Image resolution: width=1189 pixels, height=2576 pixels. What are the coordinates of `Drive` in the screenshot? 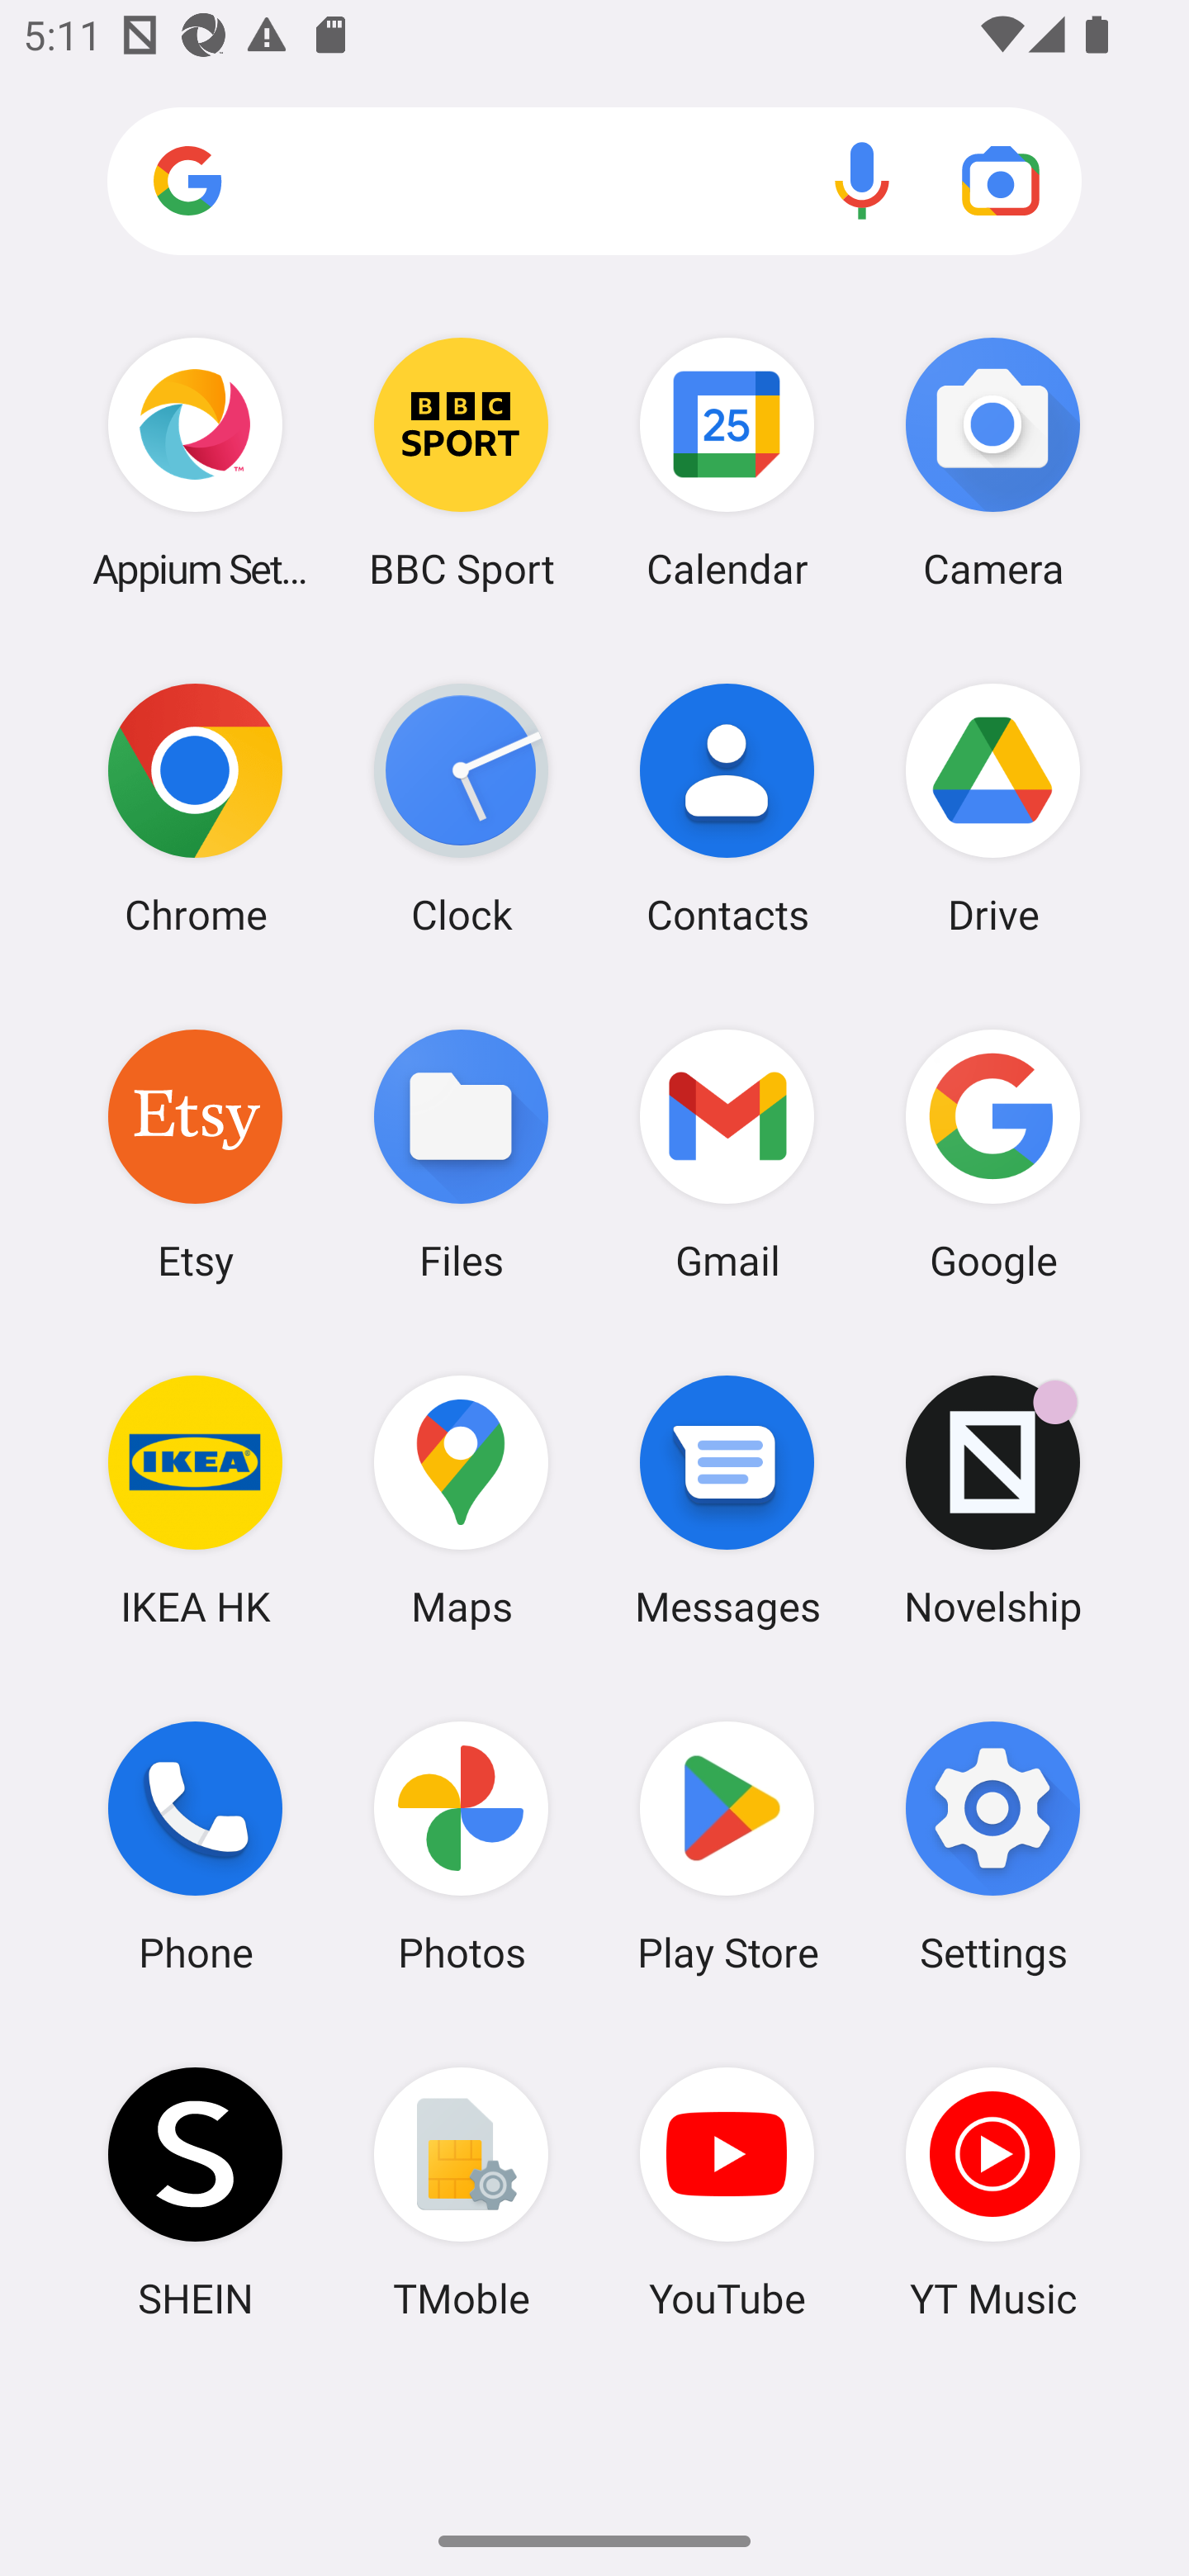 It's located at (992, 808).